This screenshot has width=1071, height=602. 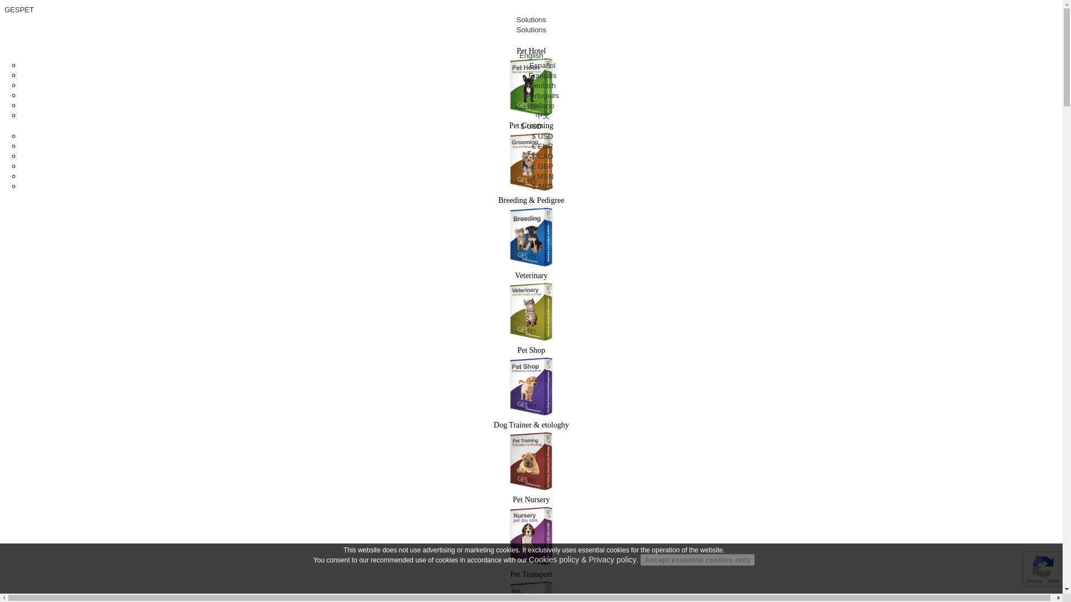 I want to click on Solutions, so click(x=531, y=30).